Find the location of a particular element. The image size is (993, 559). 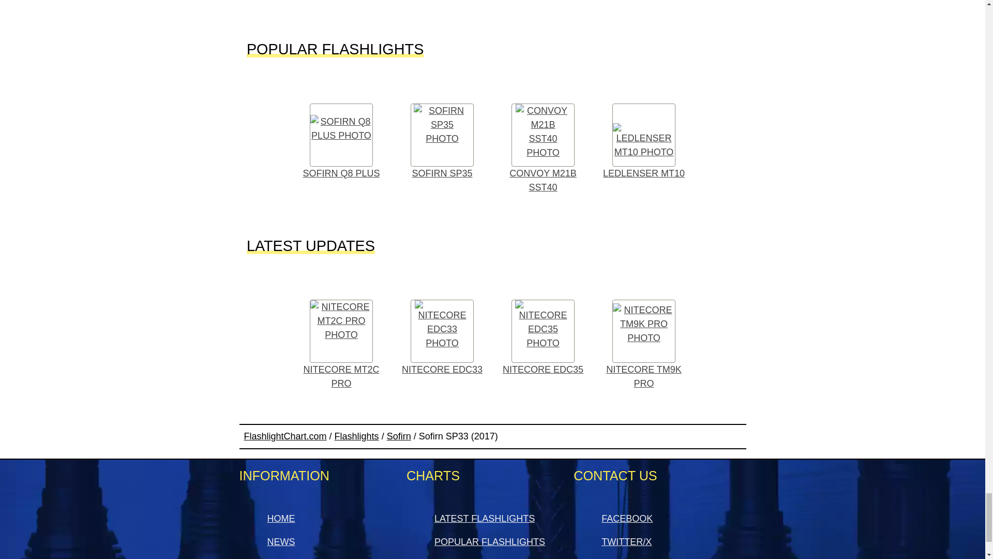

POPULAR FLASHLIGHTS is located at coordinates (490, 541).